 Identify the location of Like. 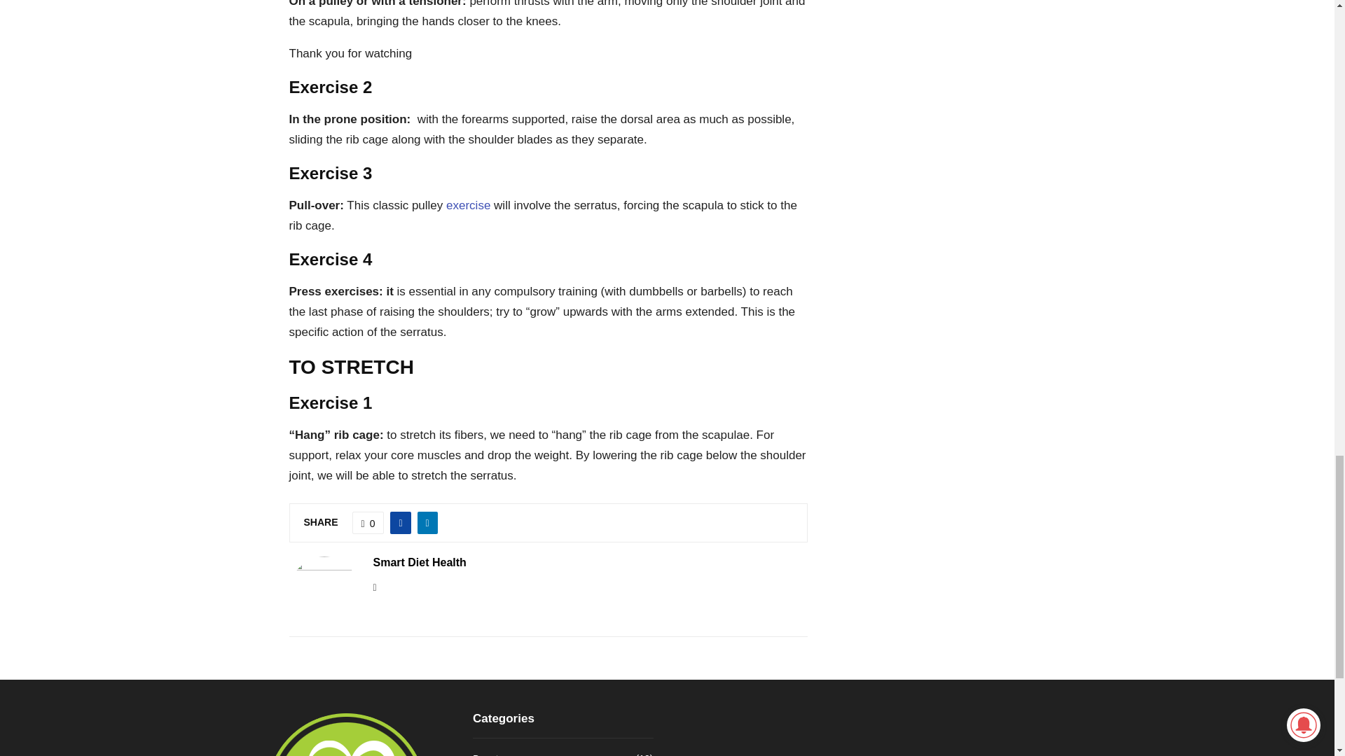
(368, 522).